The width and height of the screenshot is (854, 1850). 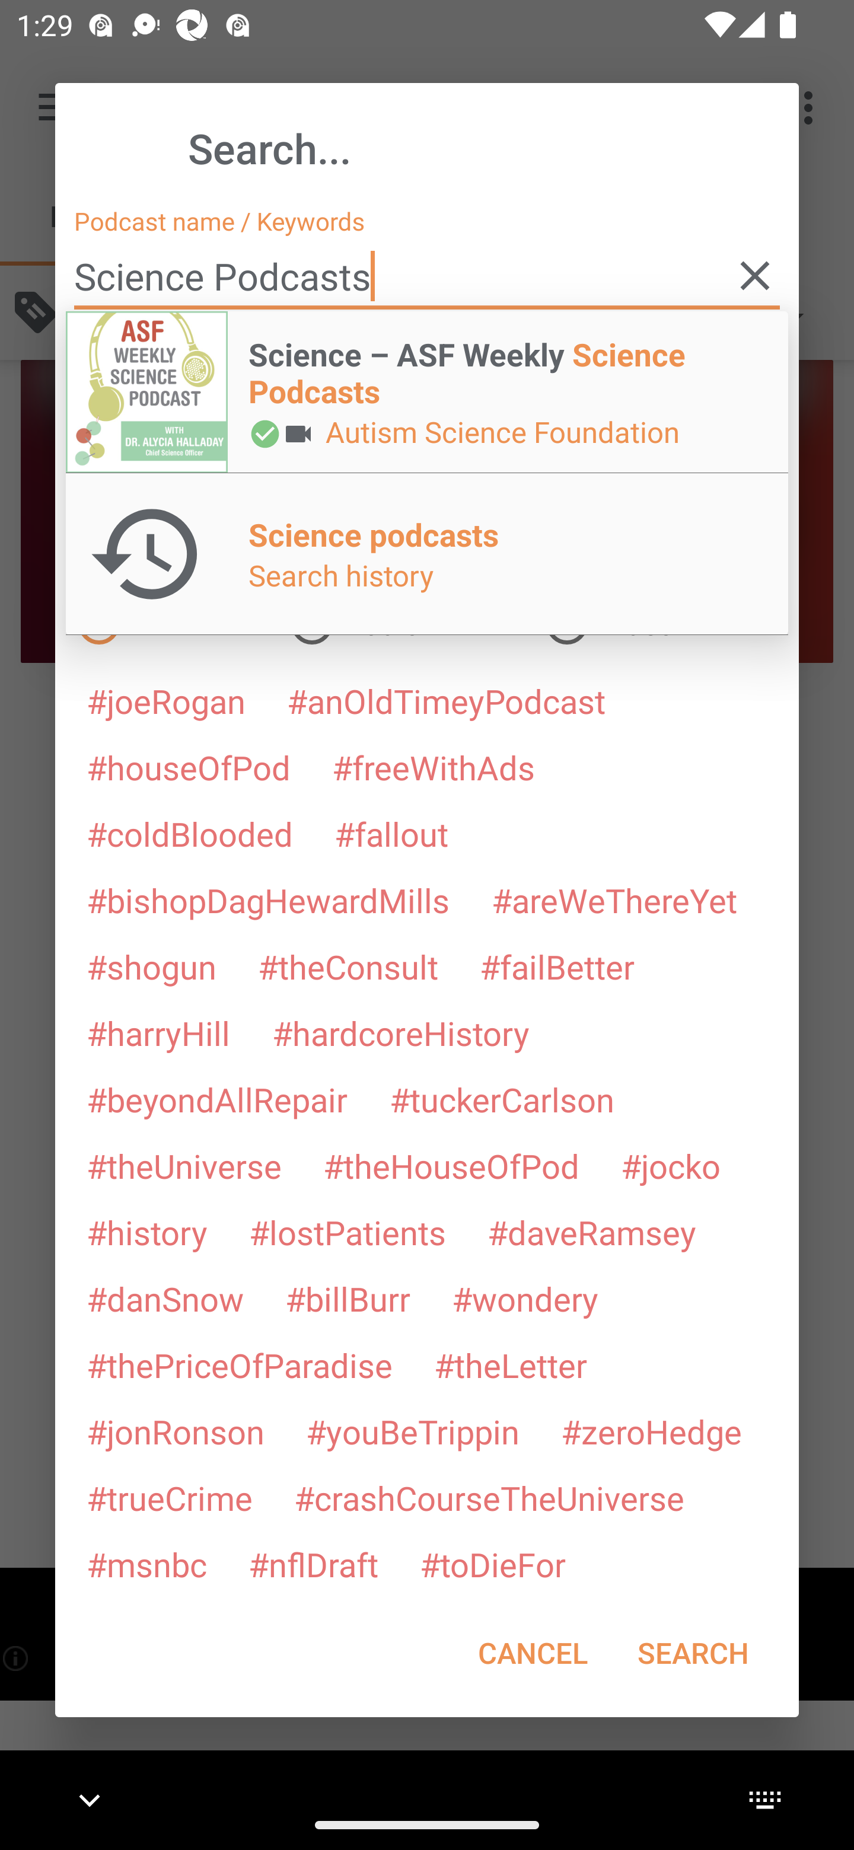 I want to click on #youBeTrippin, so click(x=412, y=1431).